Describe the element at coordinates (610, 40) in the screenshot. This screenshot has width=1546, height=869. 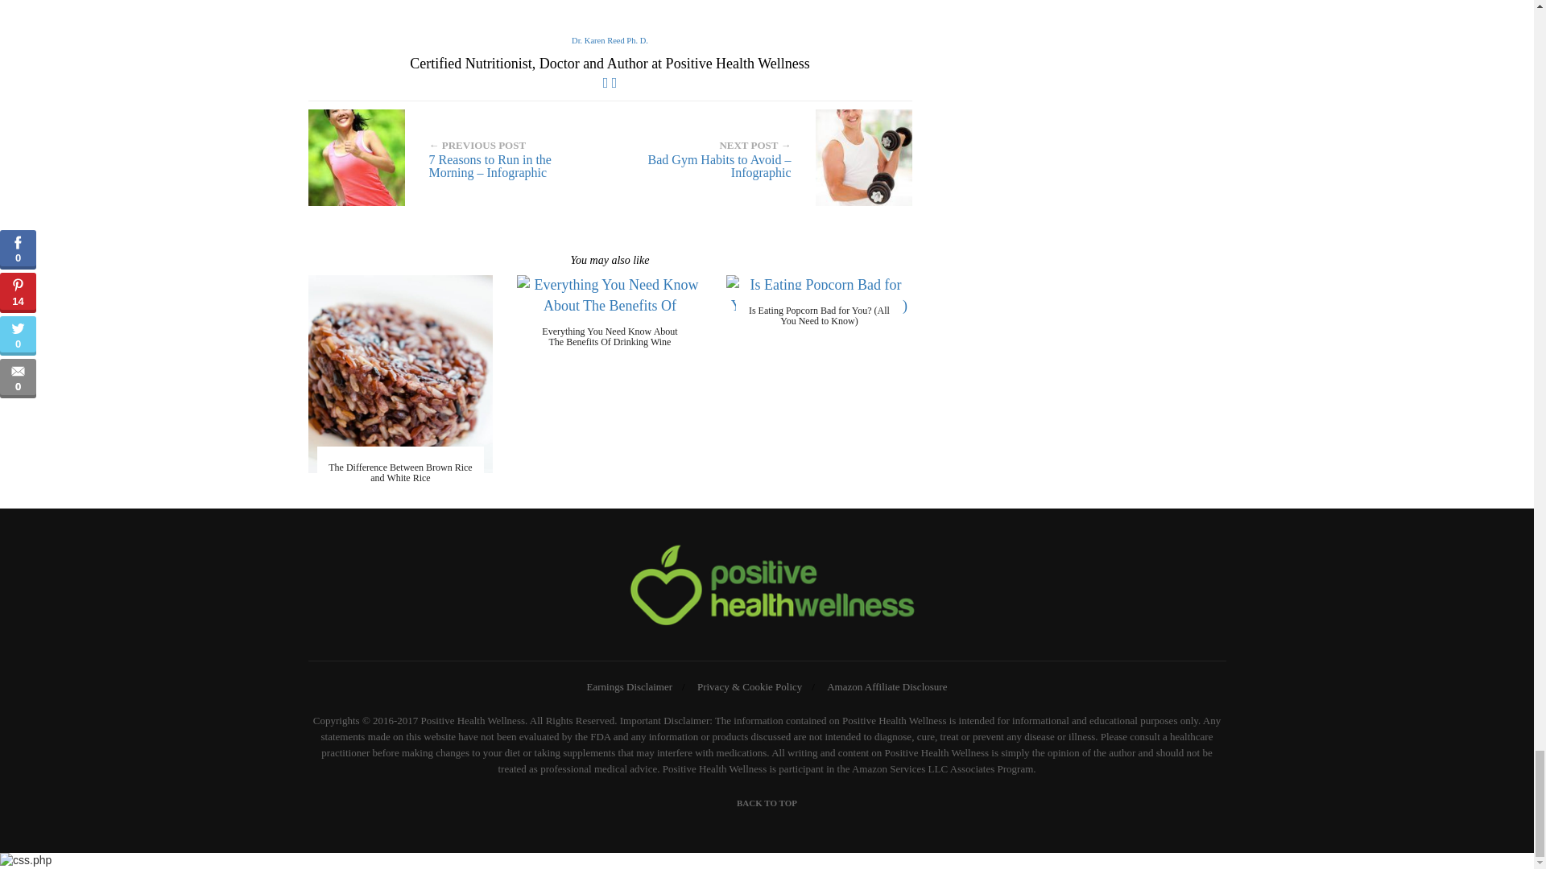
I see `Posts by Dr. Karen Reed Ph. D.` at that location.